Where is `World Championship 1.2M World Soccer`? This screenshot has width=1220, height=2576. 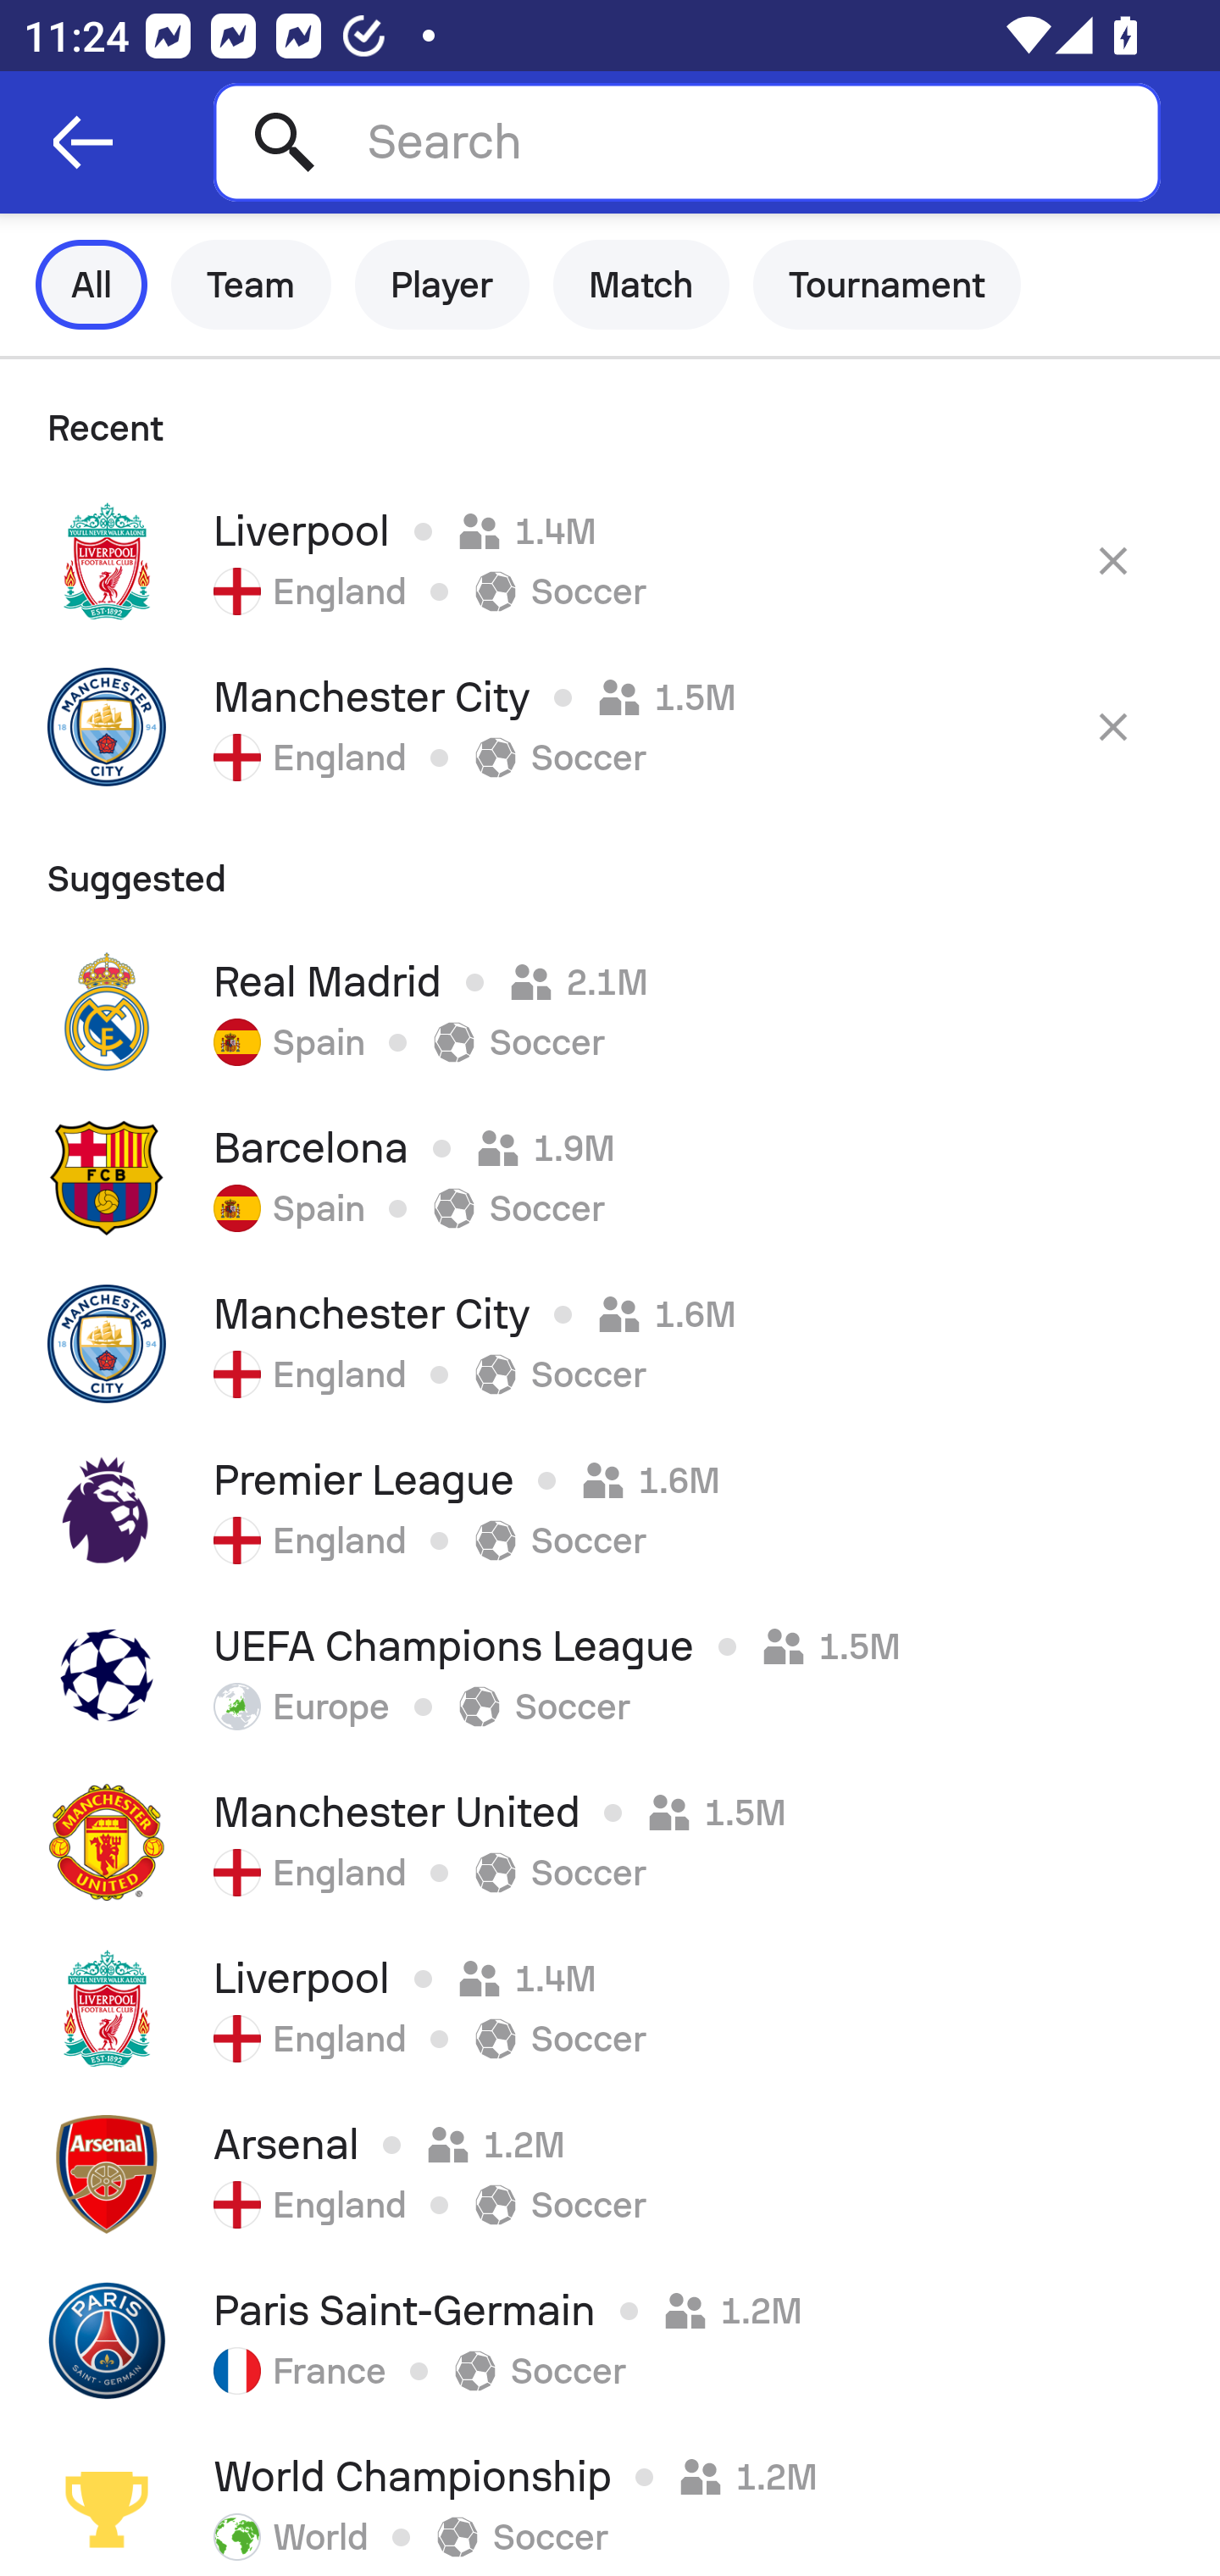
World Championship 1.2M World Soccer is located at coordinates (610, 2500).